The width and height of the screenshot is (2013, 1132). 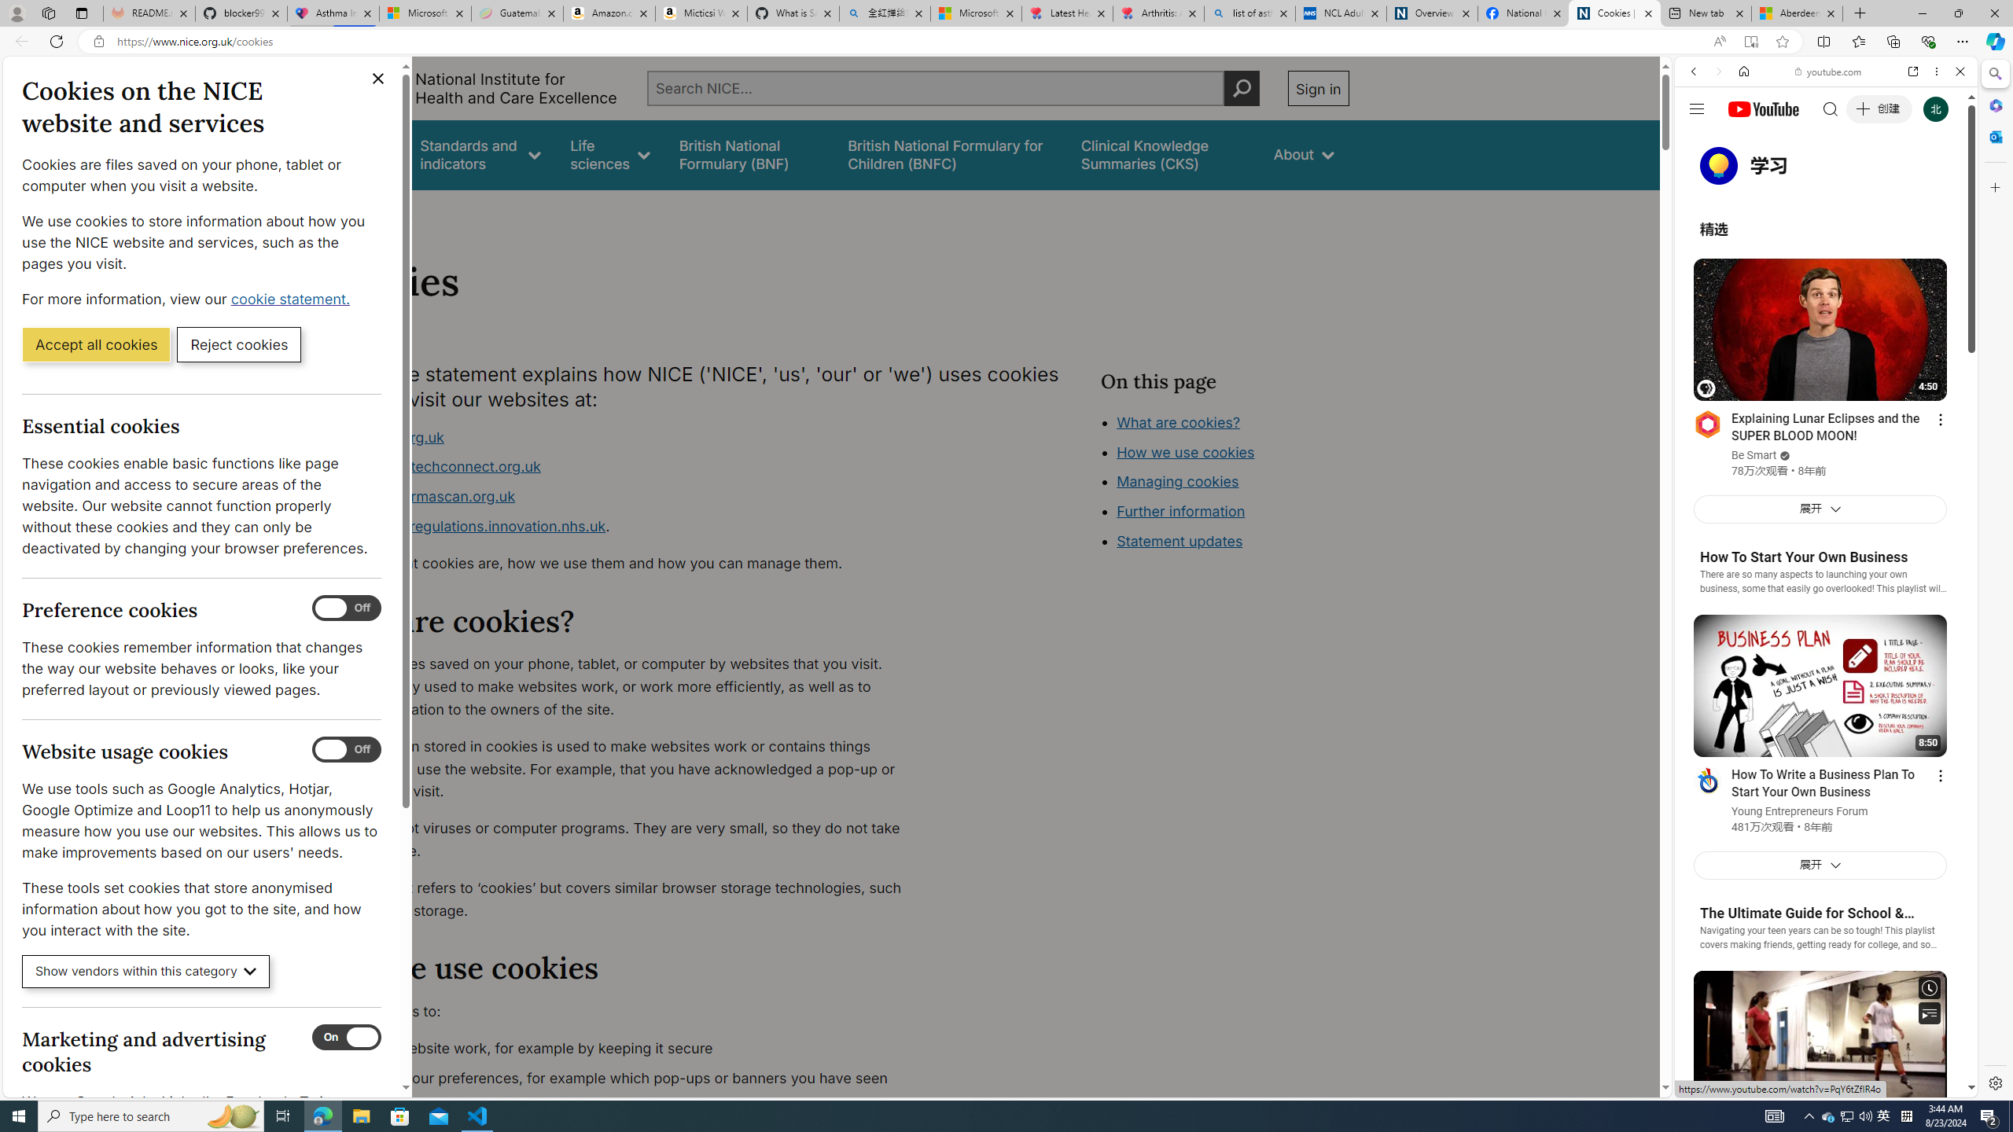 I want to click on How To Start Your Own Business, so click(x=1804, y=557).